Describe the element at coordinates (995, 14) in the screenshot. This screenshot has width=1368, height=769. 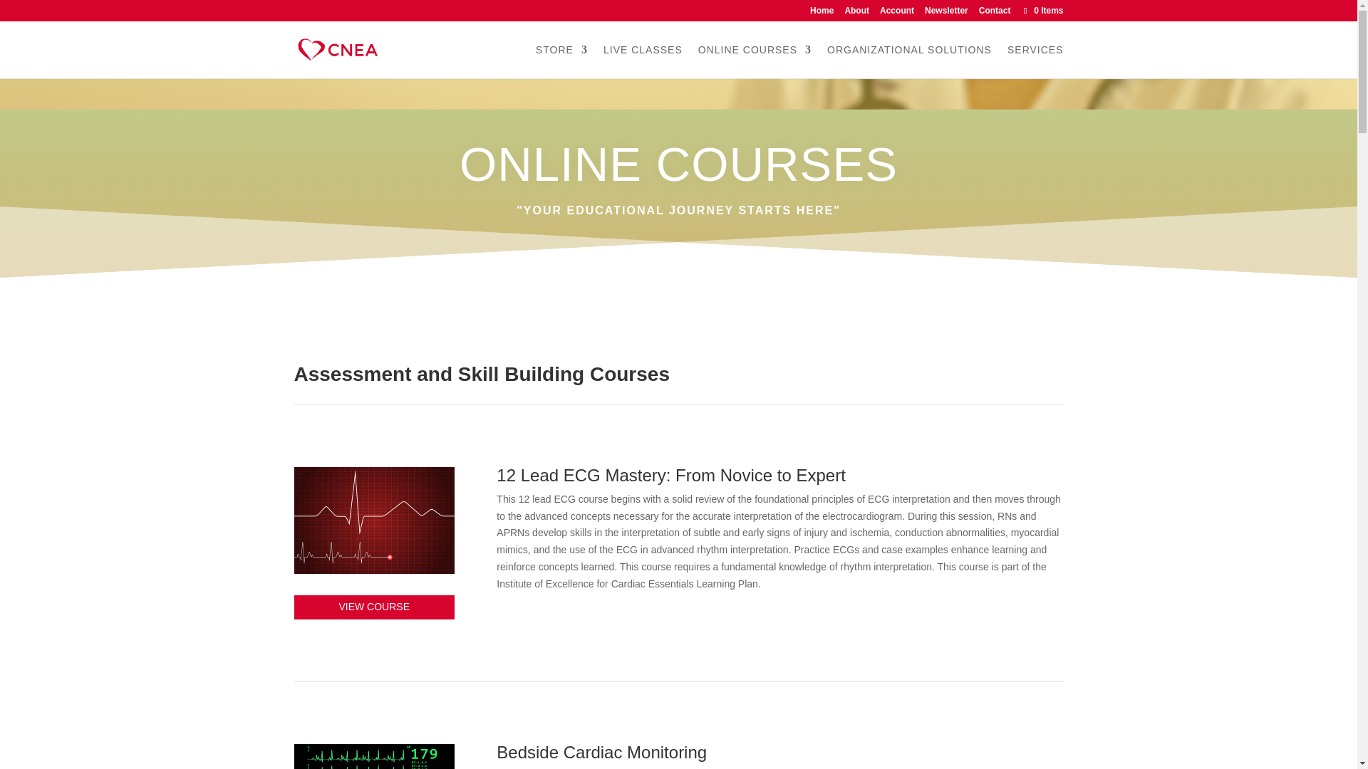
I see `Contact` at that location.